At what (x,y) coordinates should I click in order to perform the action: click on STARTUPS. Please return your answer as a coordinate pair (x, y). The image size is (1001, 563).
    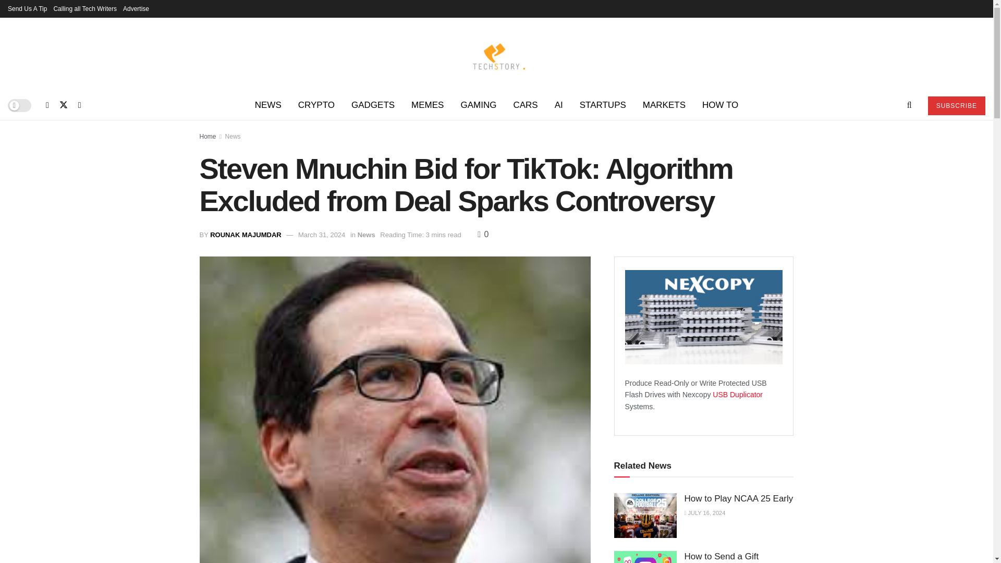
    Looking at the image, I should click on (603, 105).